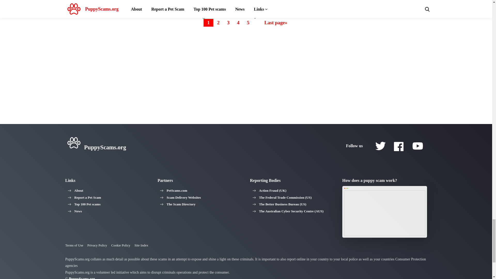 The height and width of the screenshot is (279, 496). Describe the element at coordinates (228, 22) in the screenshot. I see `Page 3` at that location.